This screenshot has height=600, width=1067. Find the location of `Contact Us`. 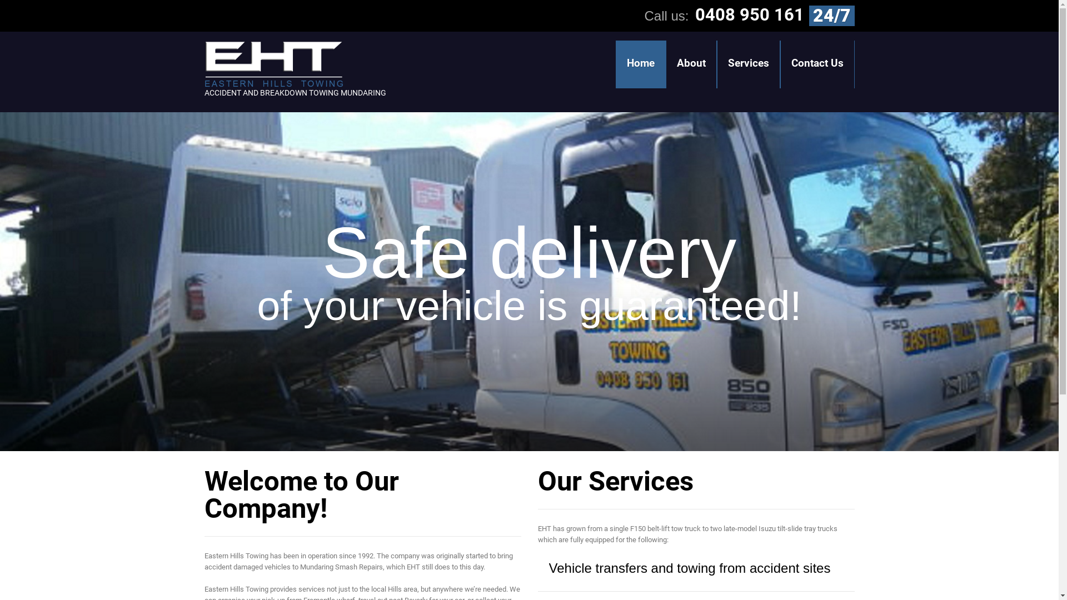

Contact Us is located at coordinates (817, 64).